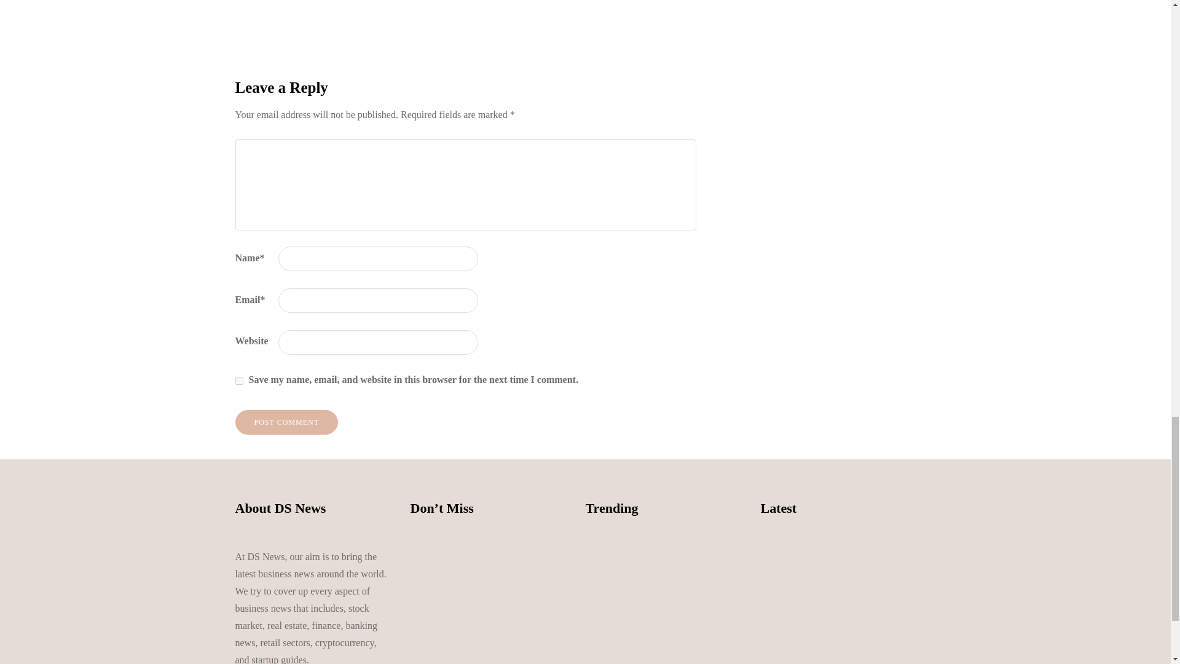 Image resolution: width=1180 pixels, height=664 pixels. What do you see at coordinates (286, 422) in the screenshot?
I see `Post comment` at bounding box center [286, 422].